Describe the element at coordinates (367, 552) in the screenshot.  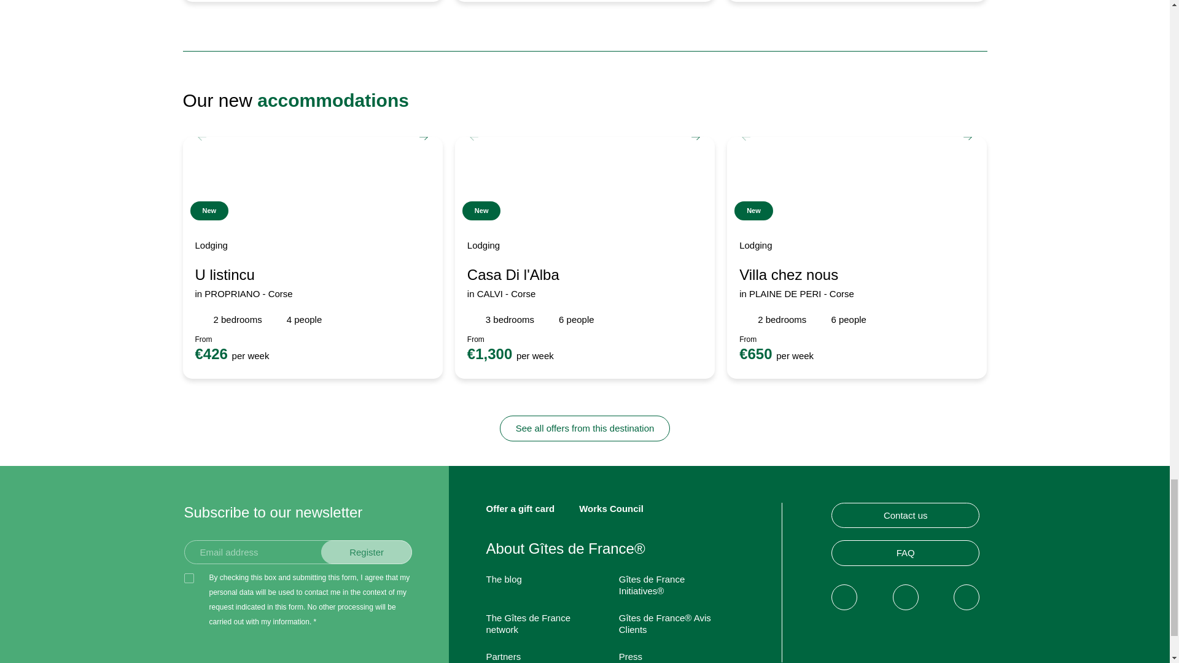
I see `Register` at that location.